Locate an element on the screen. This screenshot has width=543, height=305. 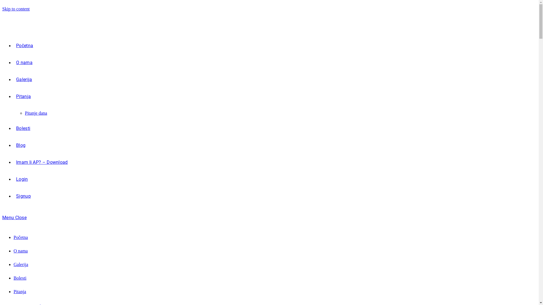
Menu Close is located at coordinates (14, 217).